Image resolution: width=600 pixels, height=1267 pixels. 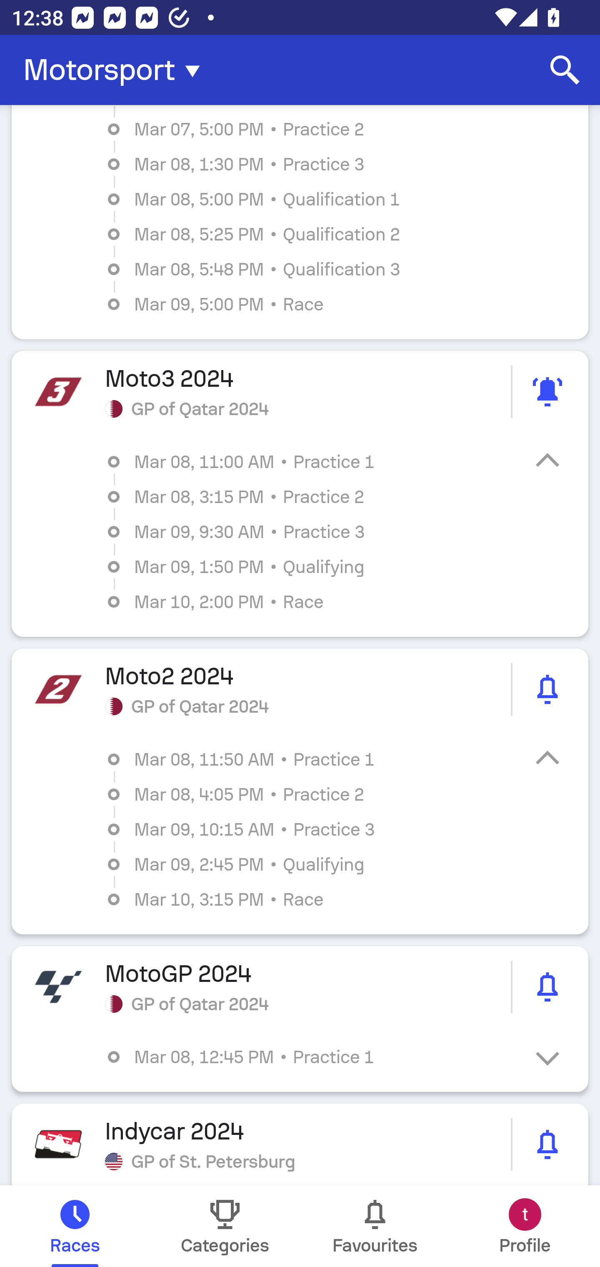 I want to click on Categories, so click(x=225, y=1226).